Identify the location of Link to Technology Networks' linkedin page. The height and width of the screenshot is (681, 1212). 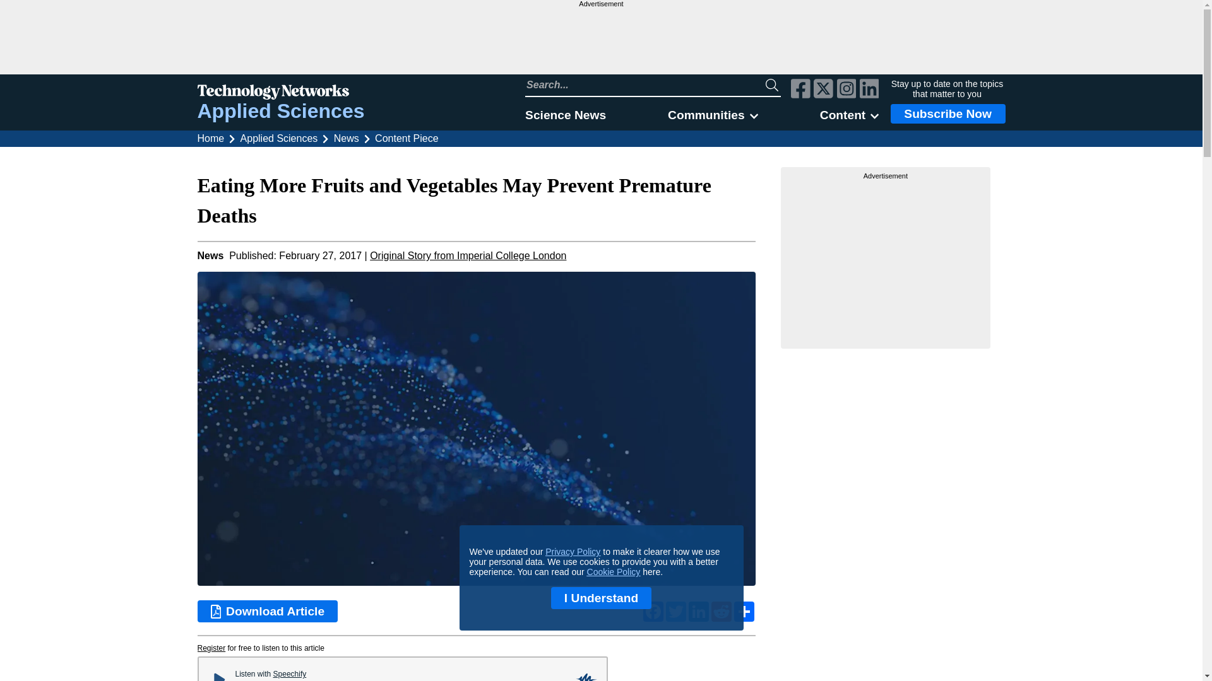
(869, 90).